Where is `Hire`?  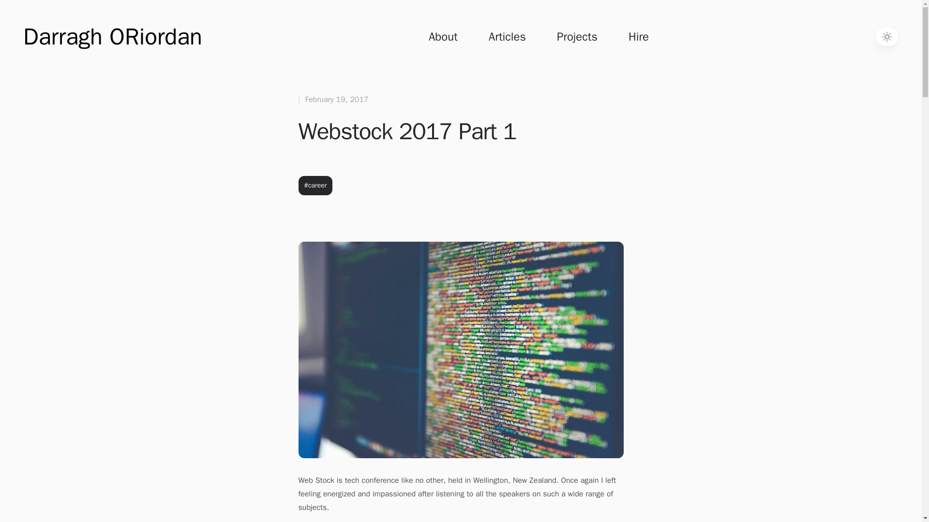
Hire is located at coordinates (639, 37).